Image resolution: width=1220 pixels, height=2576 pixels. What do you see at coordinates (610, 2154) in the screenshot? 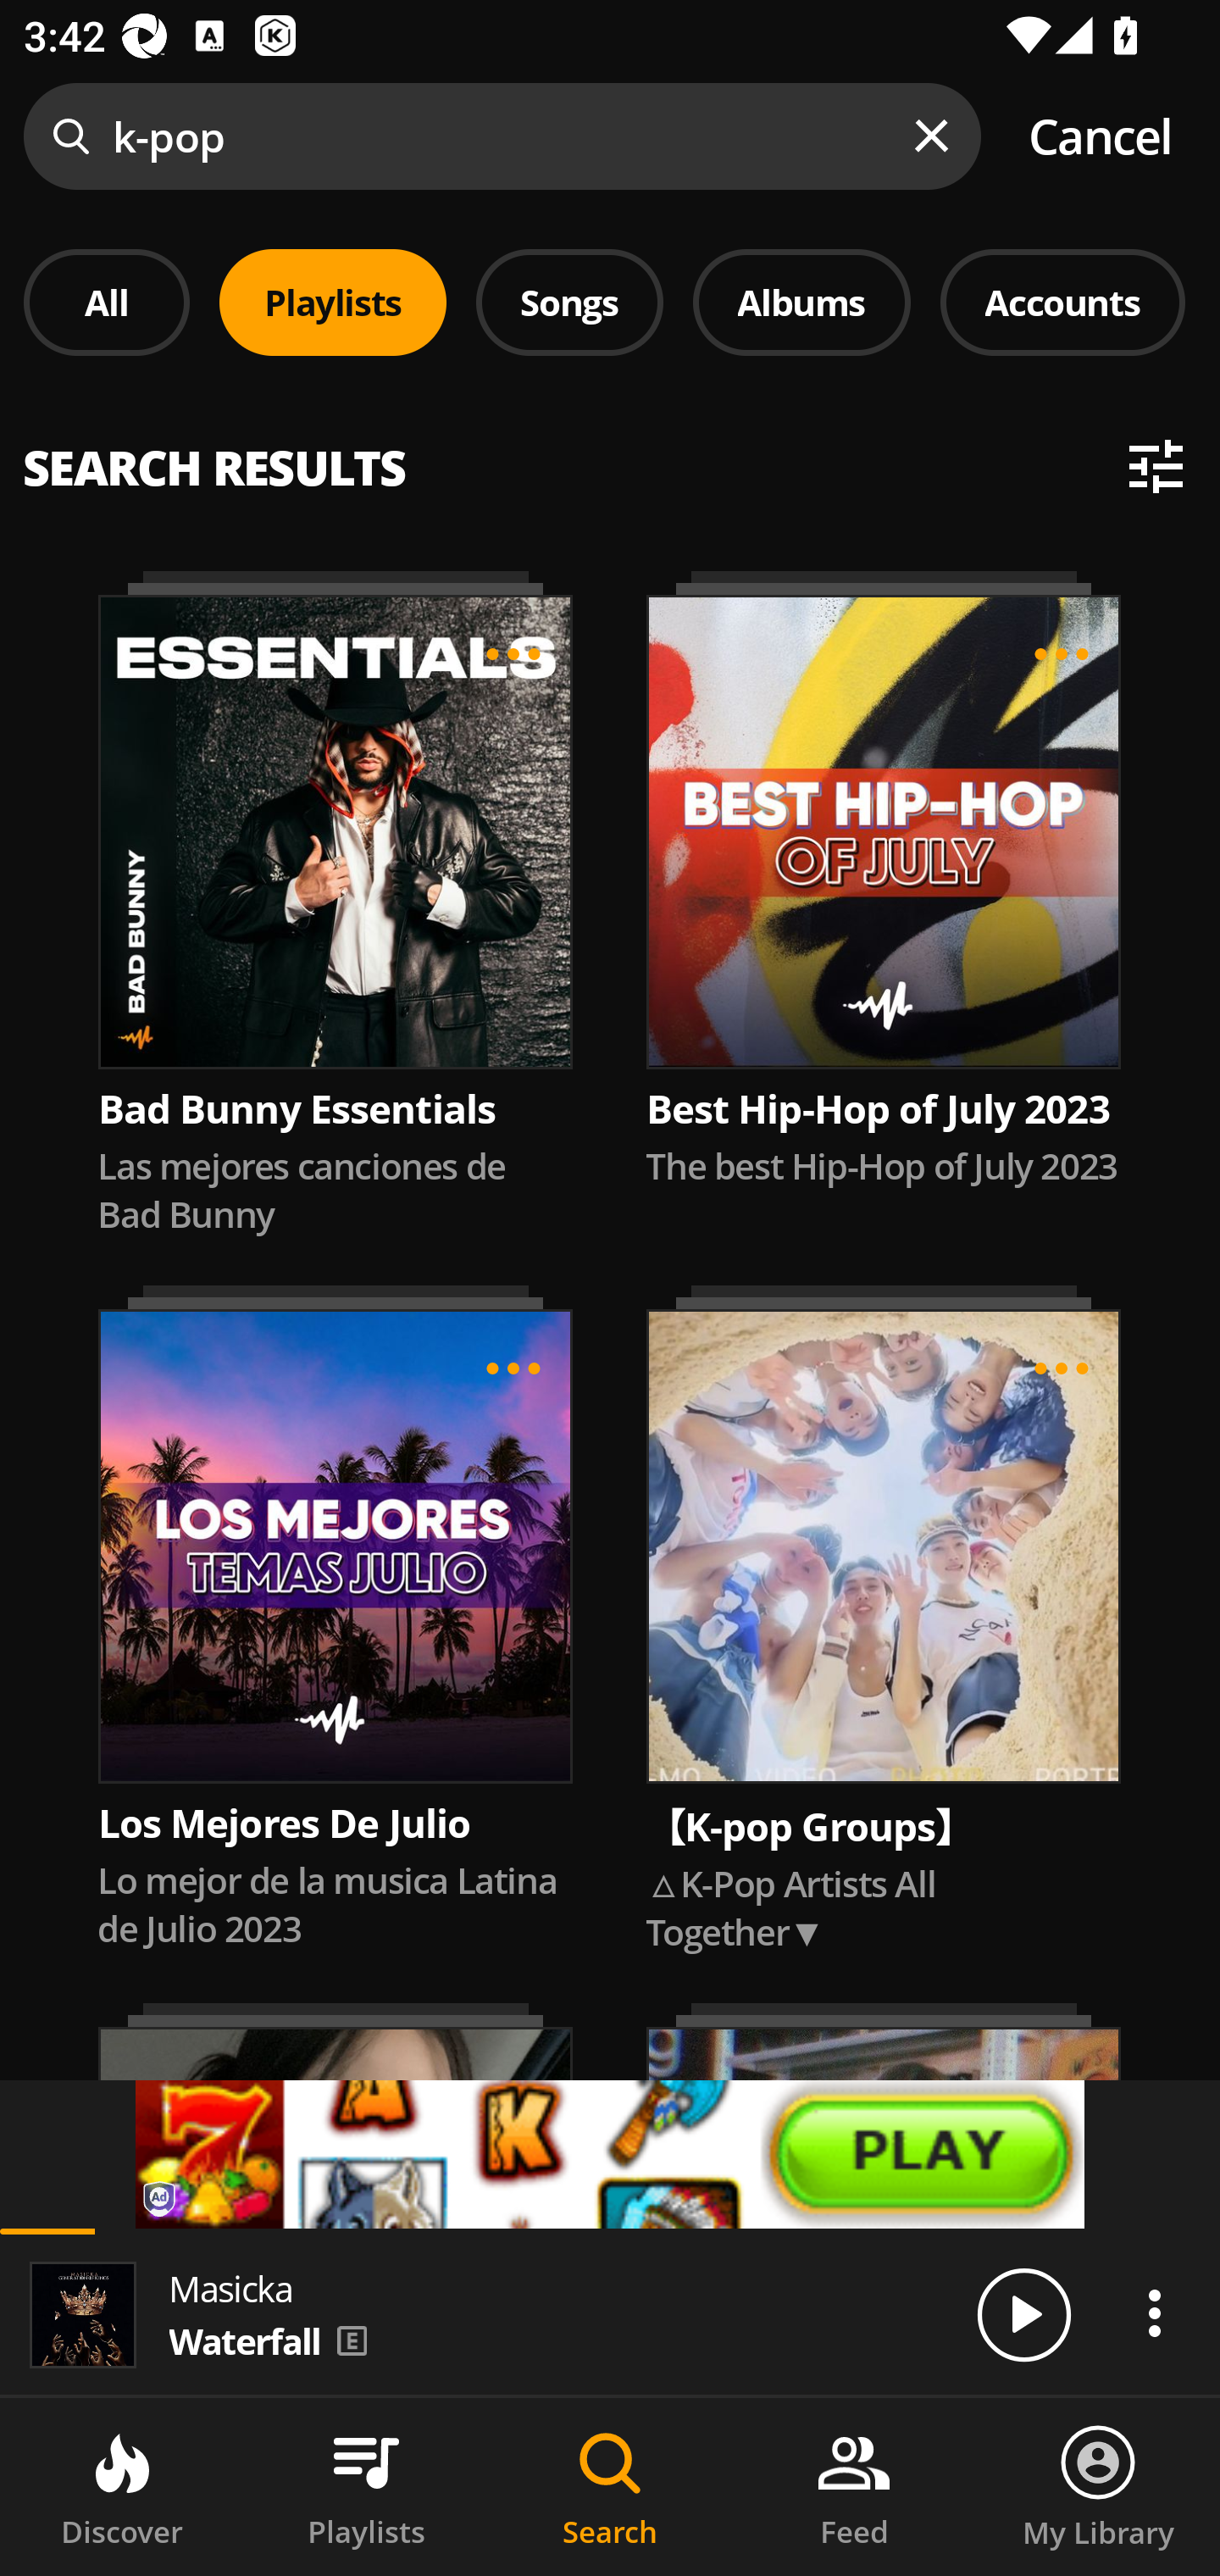
I see `fsc` at bounding box center [610, 2154].